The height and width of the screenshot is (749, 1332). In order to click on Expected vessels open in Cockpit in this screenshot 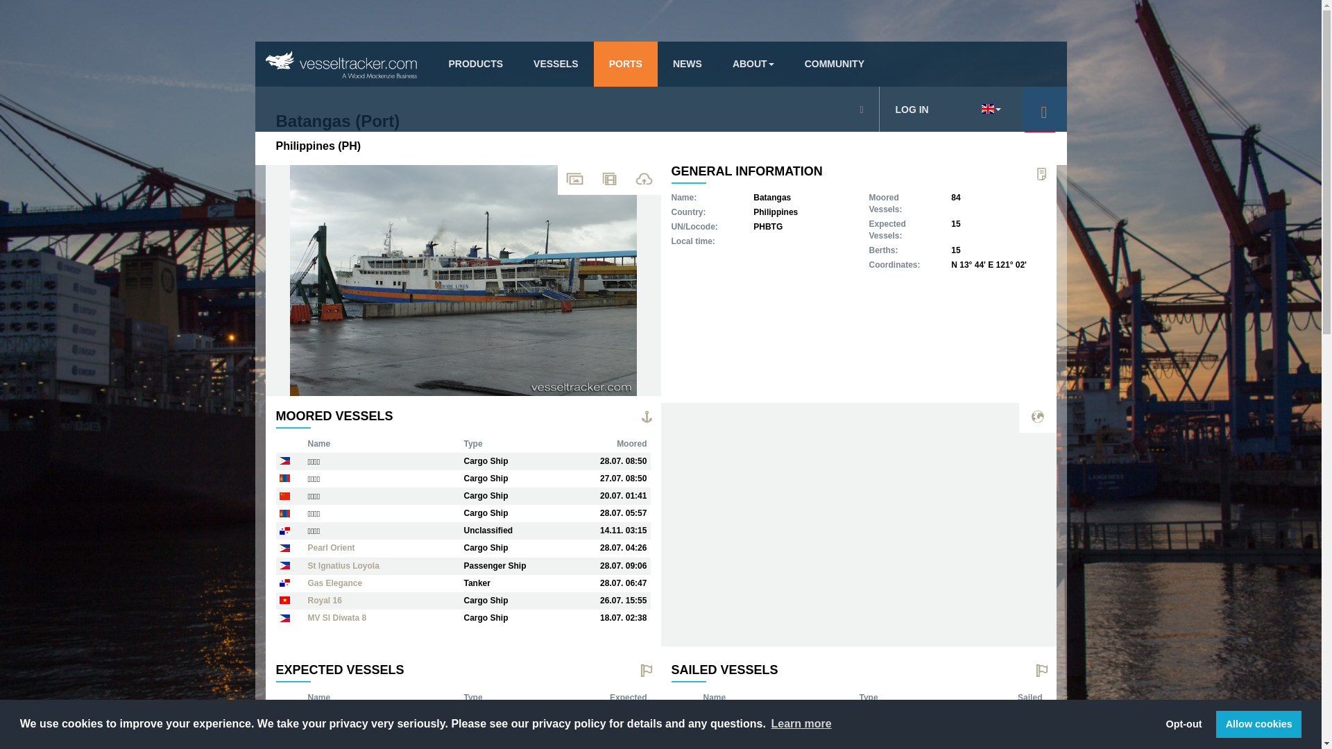, I will do `click(646, 671)`.